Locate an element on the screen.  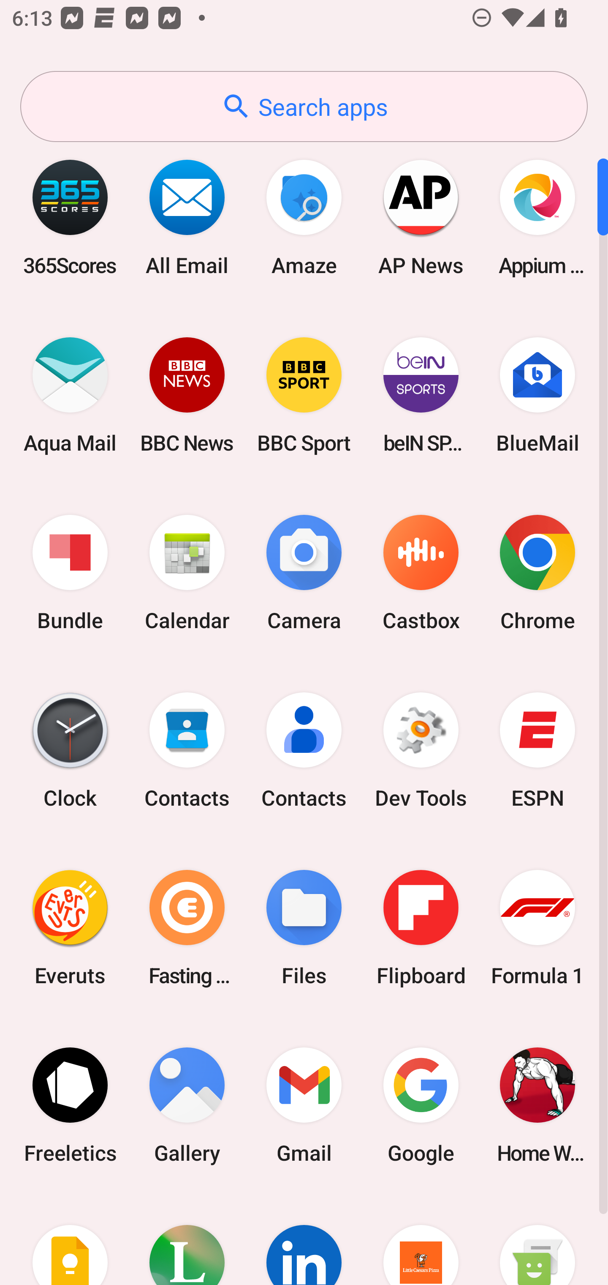
Appium Settings is located at coordinates (537, 217).